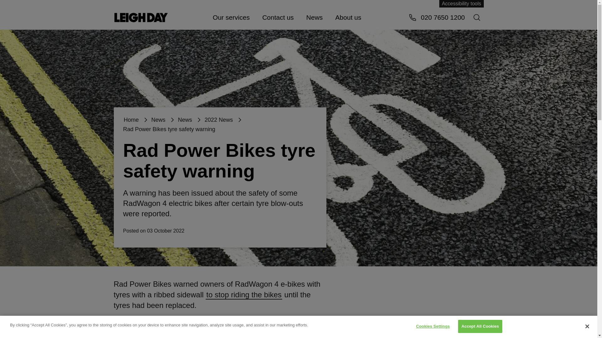 Image resolution: width=602 pixels, height=338 pixels. Describe the element at coordinates (244, 295) in the screenshot. I see `Bicycle Retailer` at that location.